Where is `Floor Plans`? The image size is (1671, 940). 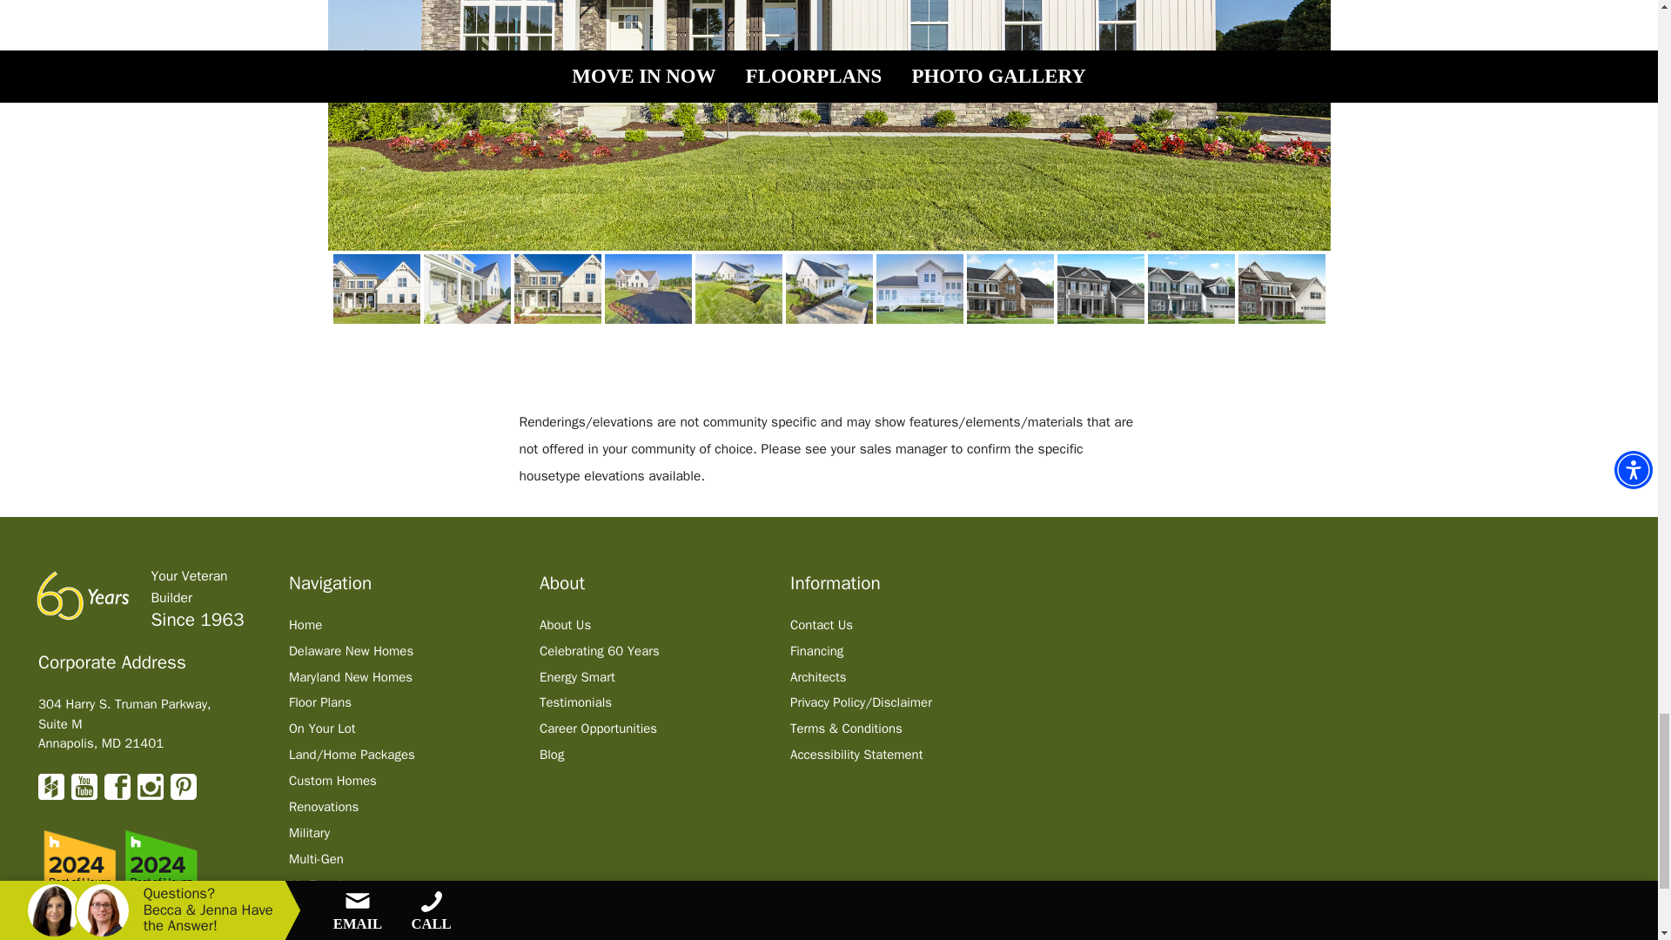
Floor Plans is located at coordinates (320, 702).